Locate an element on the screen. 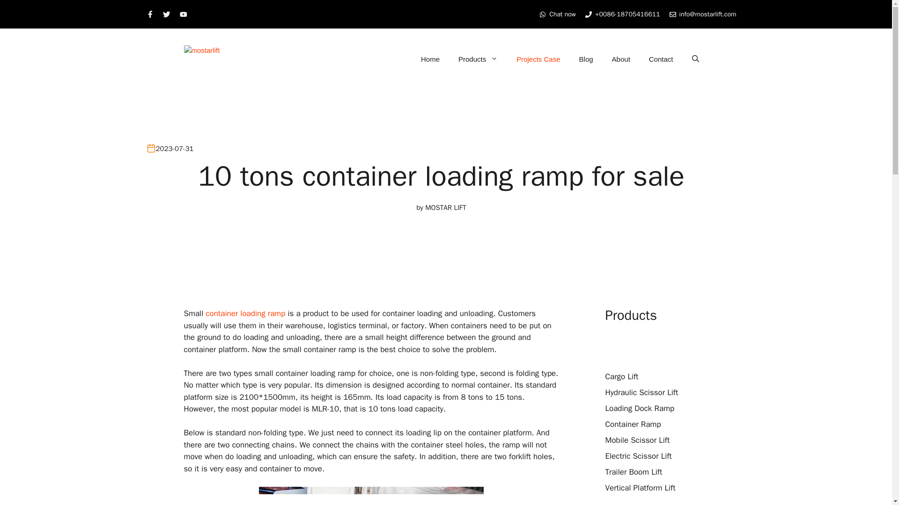  Container Ramp is located at coordinates (633, 425).